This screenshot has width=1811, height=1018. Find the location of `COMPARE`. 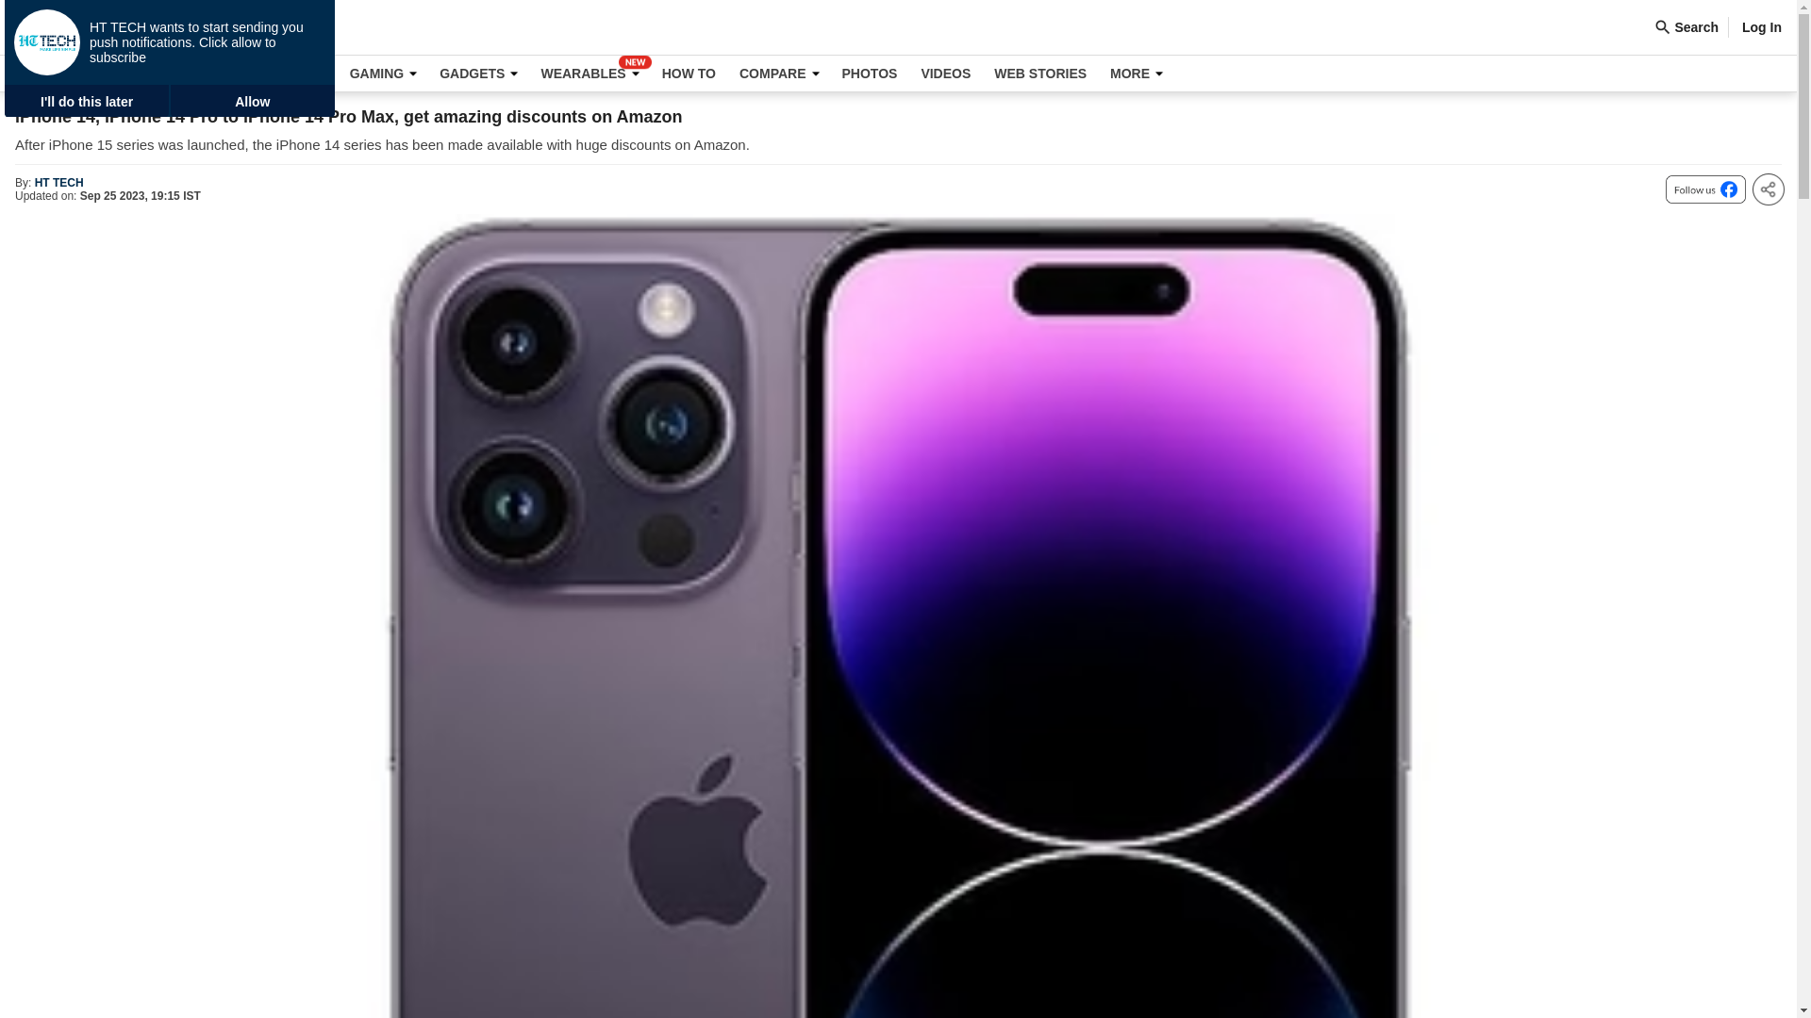

COMPARE is located at coordinates (779, 74).